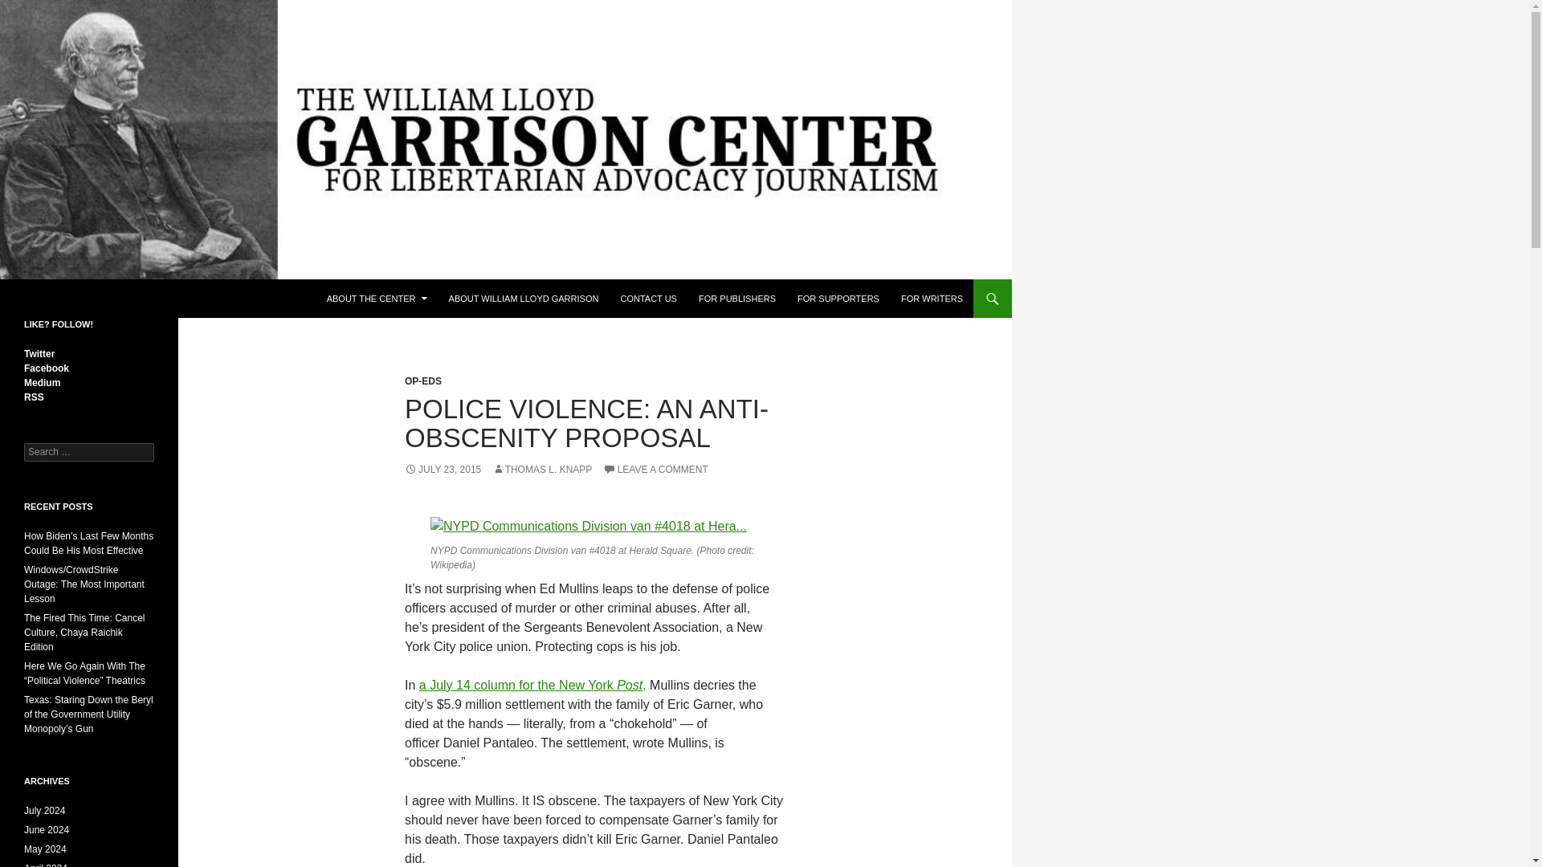 This screenshot has width=1542, height=867. Describe the element at coordinates (34, 397) in the screenshot. I see `RSS` at that location.